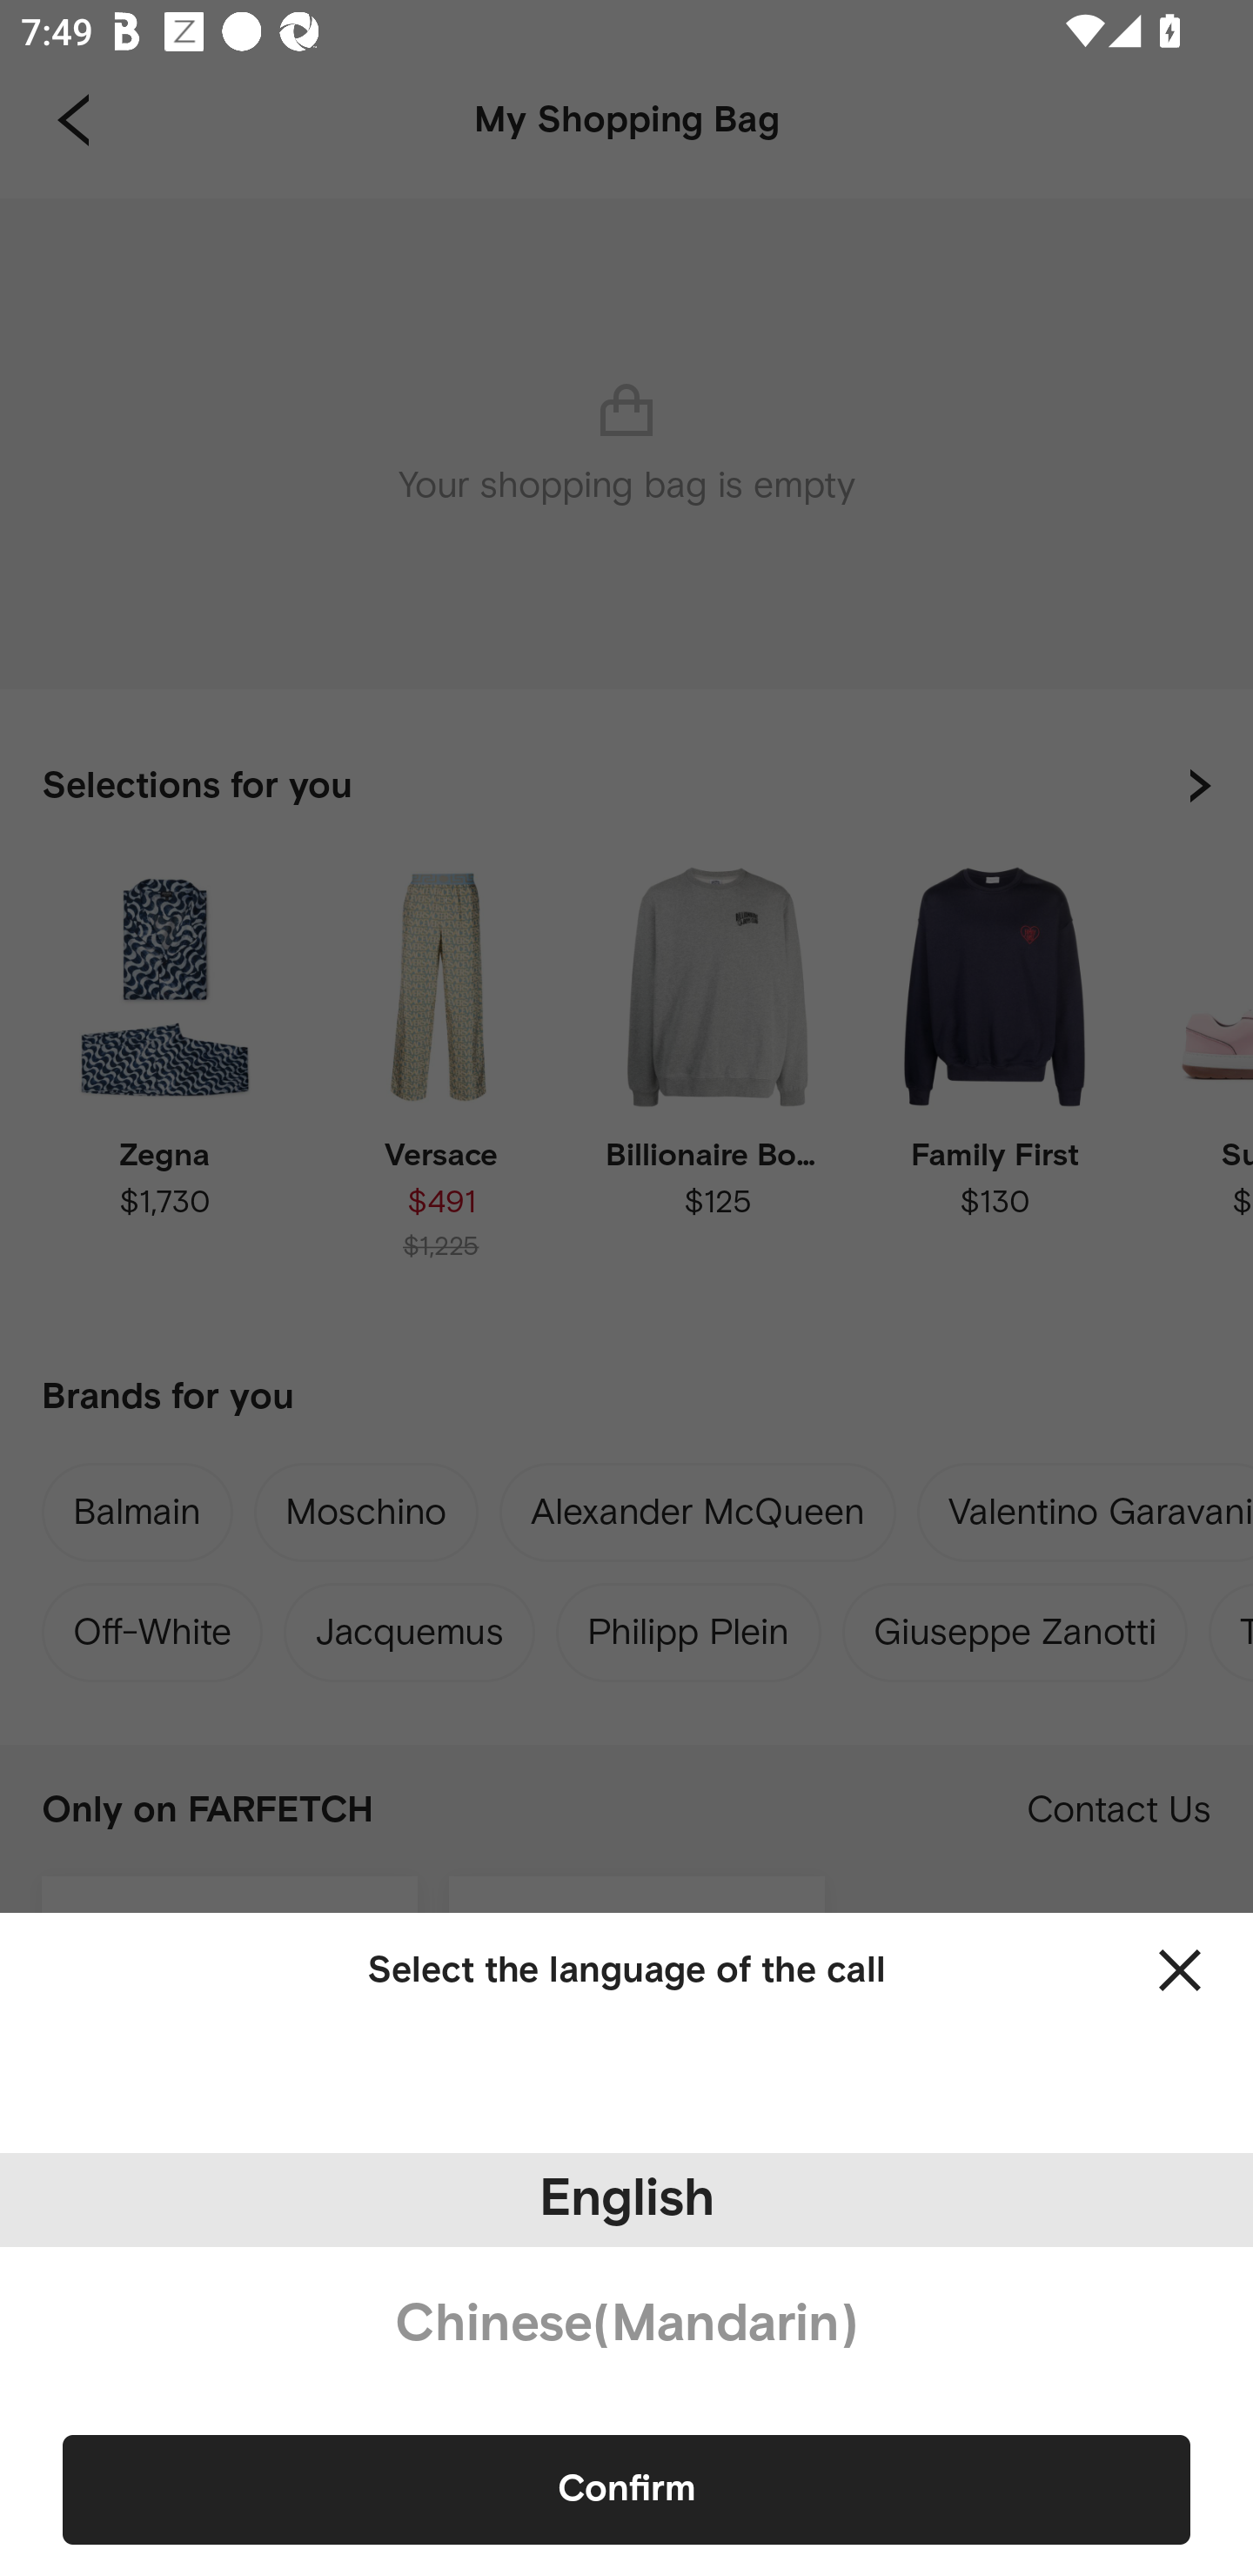 Image resolution: width=1253 pixels, height=2576 pixels. I want to click on Confirm, so click(626, 2489).